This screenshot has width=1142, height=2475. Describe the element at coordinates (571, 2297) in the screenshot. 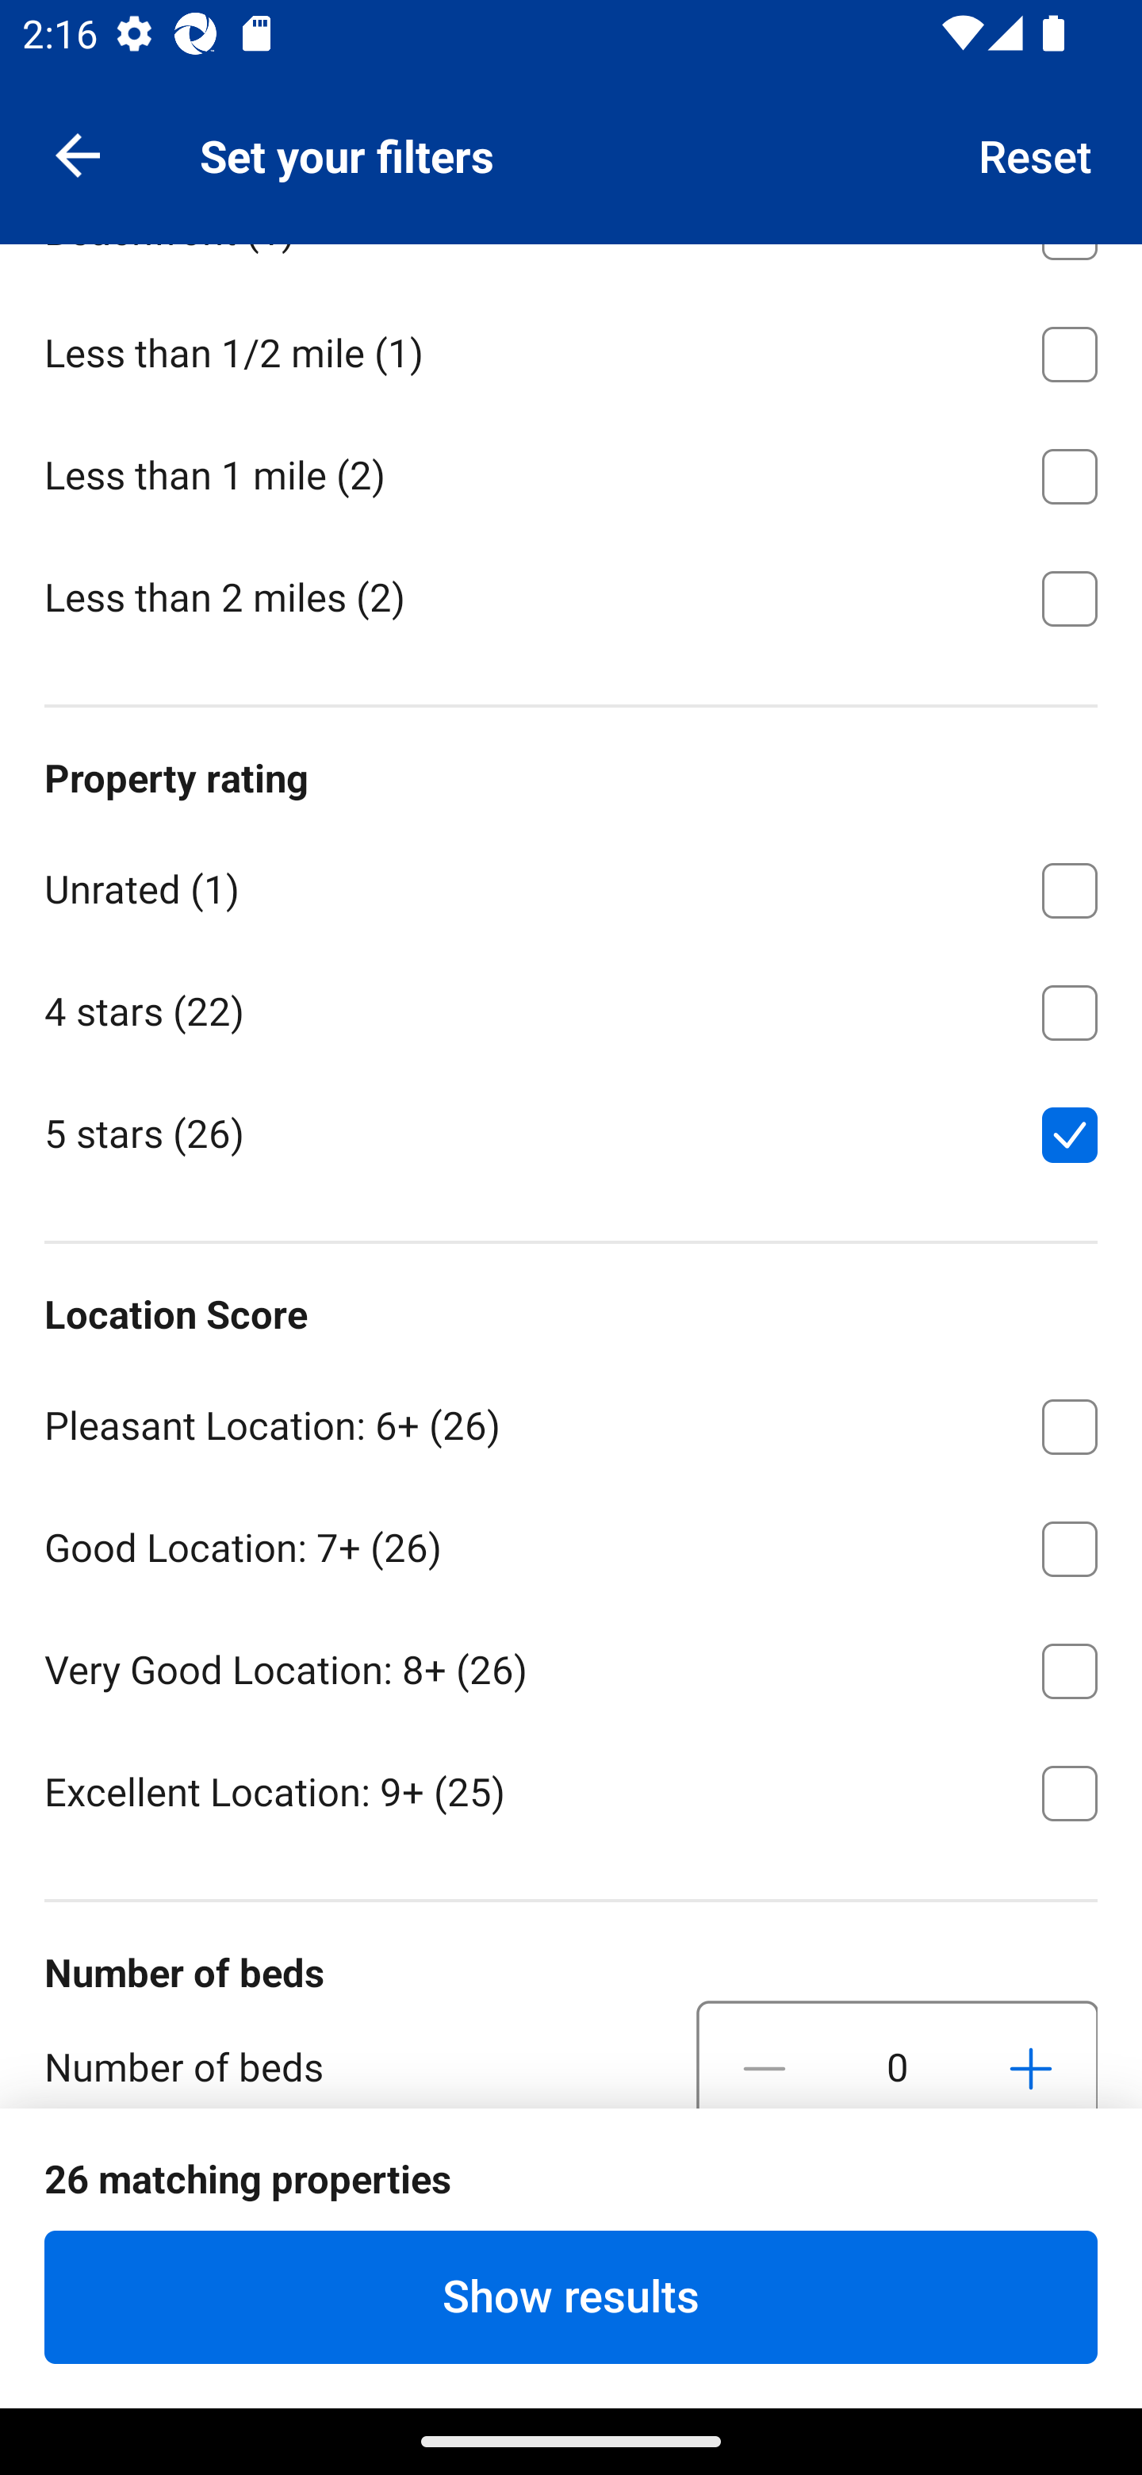

I see `Show results` at that location.